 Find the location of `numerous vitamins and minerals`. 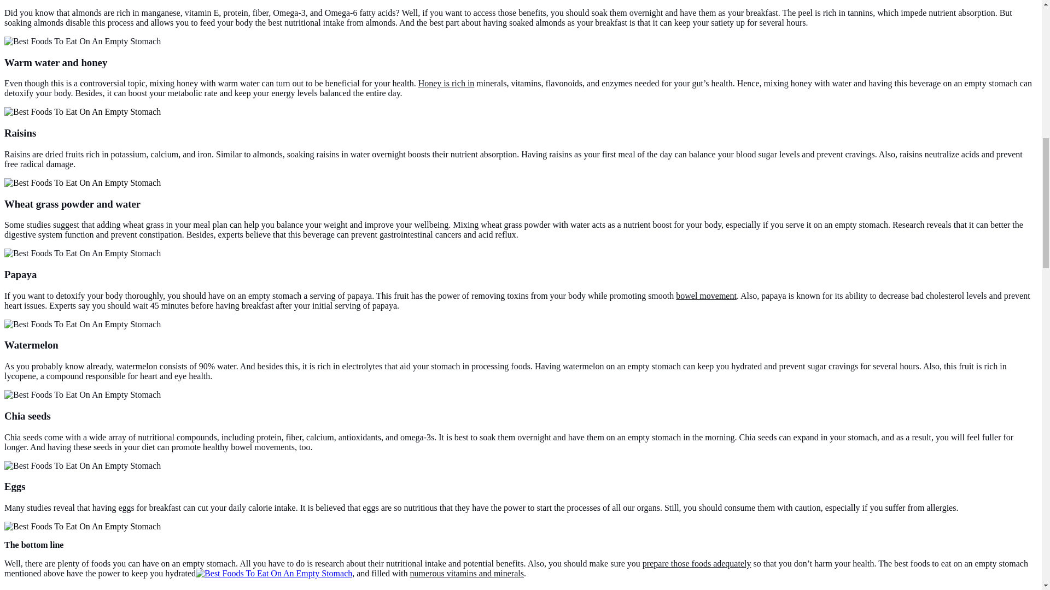

numerous vitamins and minerals is located at coordinates (467, 574).